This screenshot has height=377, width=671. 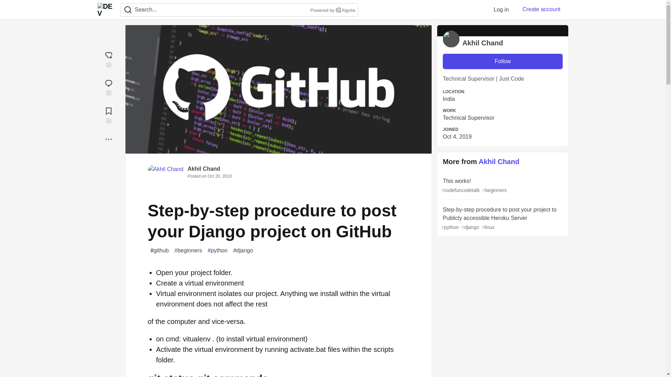 What do you see at coordinates (108, 139) in the screenshot?
I see `More...` at bounding box center [108, 139].